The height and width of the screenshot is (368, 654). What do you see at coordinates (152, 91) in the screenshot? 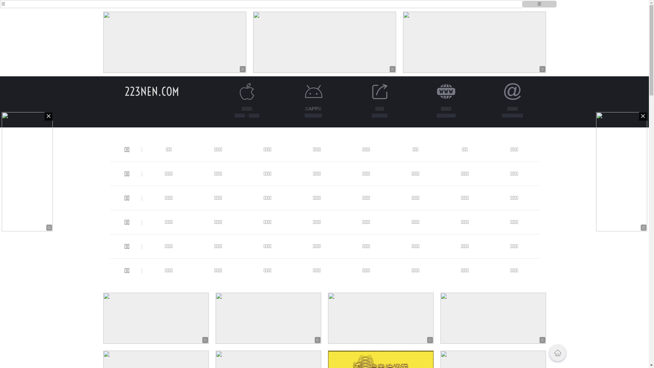
I see `223NEN.COM` at bounding box center [152, 91].